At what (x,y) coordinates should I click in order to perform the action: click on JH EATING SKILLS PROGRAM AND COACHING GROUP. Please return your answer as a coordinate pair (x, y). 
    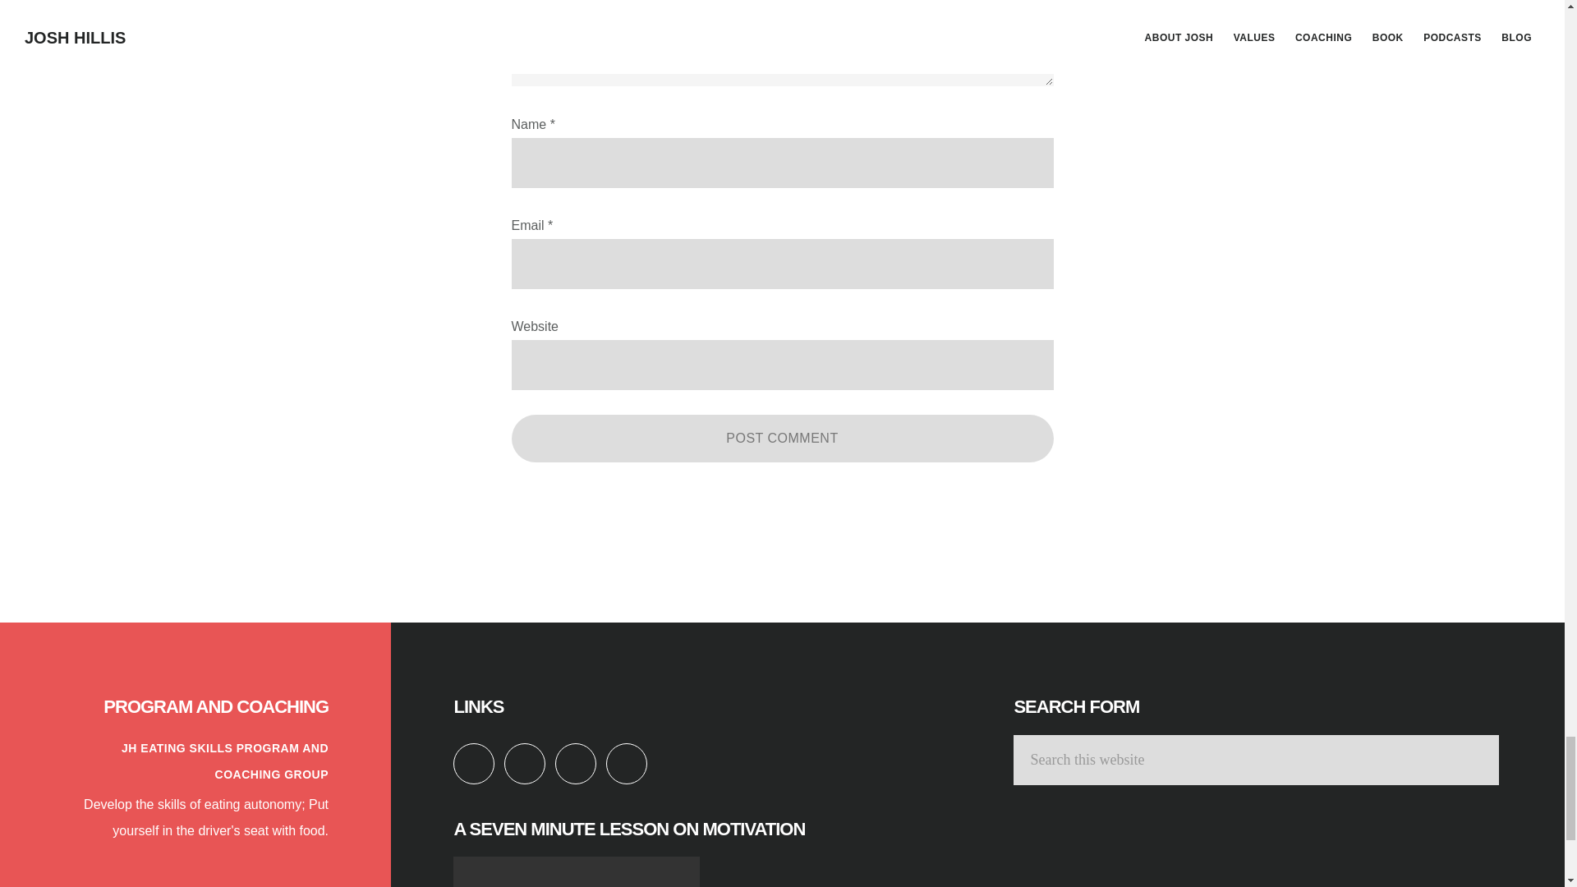
    Looking at the image, I should click on (224, 761).